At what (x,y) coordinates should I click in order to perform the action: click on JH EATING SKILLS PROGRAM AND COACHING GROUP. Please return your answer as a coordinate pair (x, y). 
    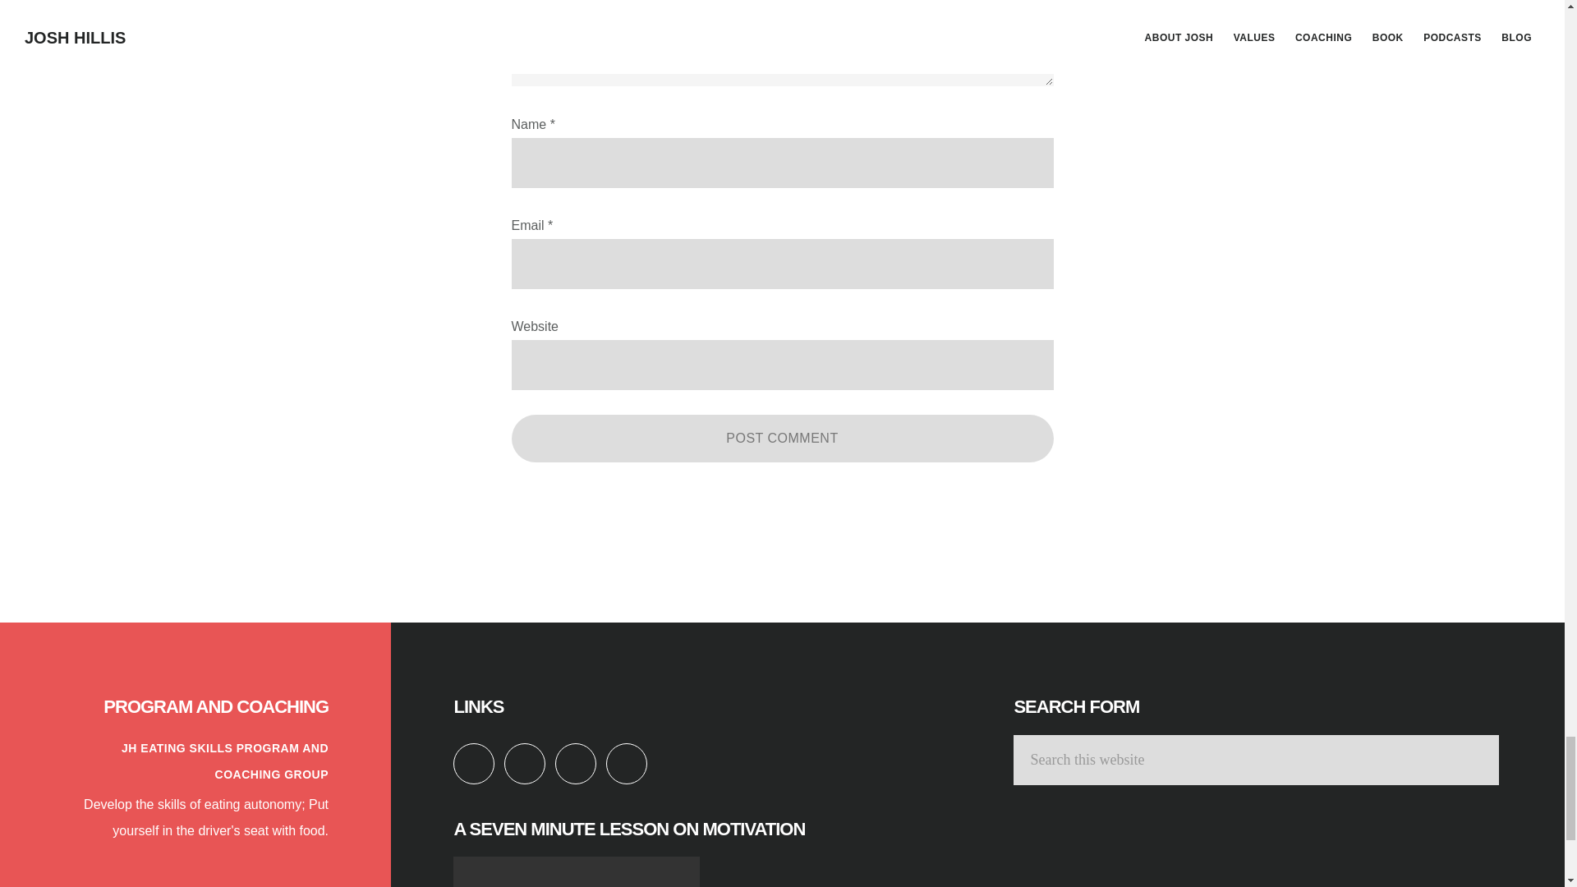
    Looking at the image, I should click on (224, 761).